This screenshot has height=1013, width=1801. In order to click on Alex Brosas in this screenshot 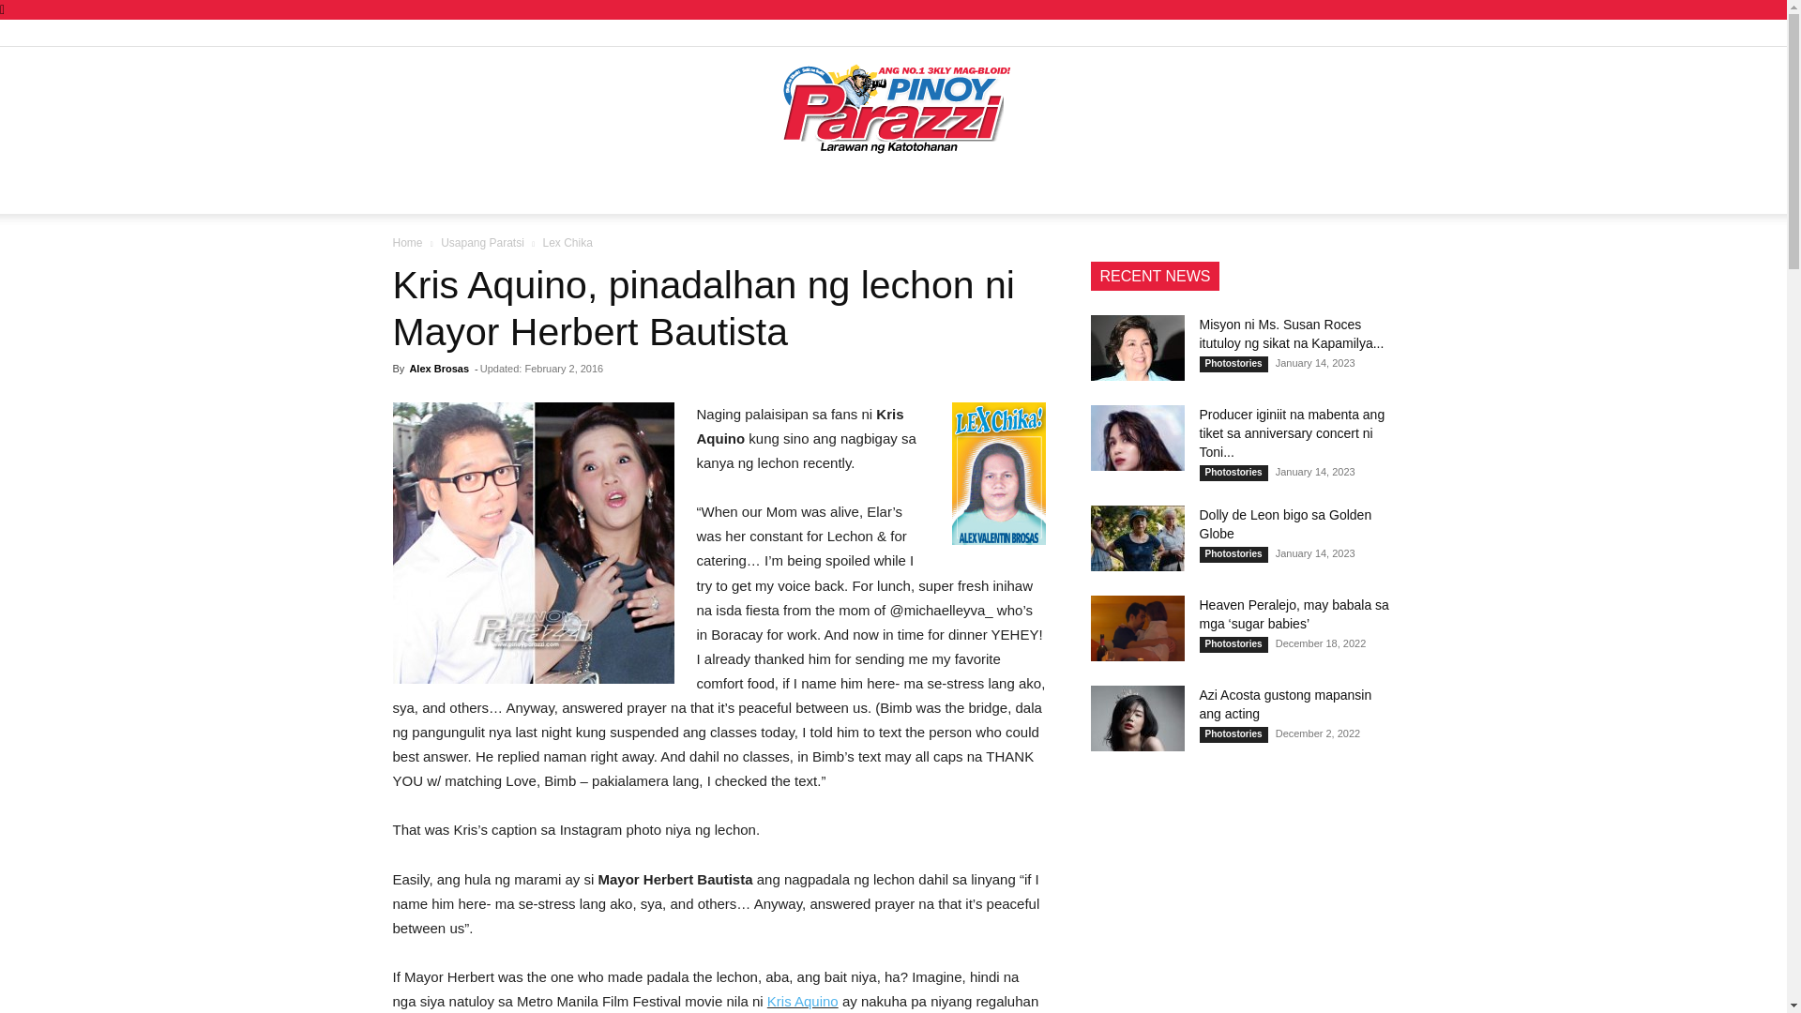, I will do `click(438, 368)`.